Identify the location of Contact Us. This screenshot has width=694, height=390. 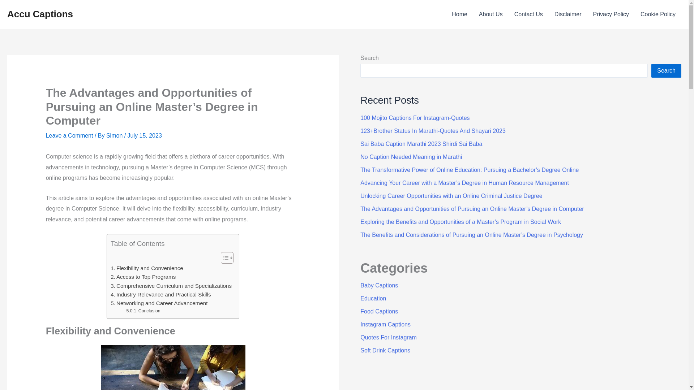
(528, 14).